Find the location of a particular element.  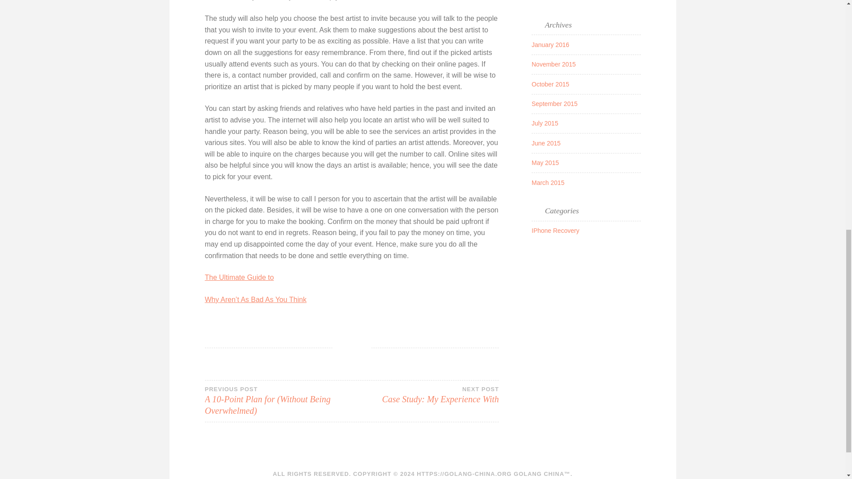

March 2015 is located at coordinates (545, 162).